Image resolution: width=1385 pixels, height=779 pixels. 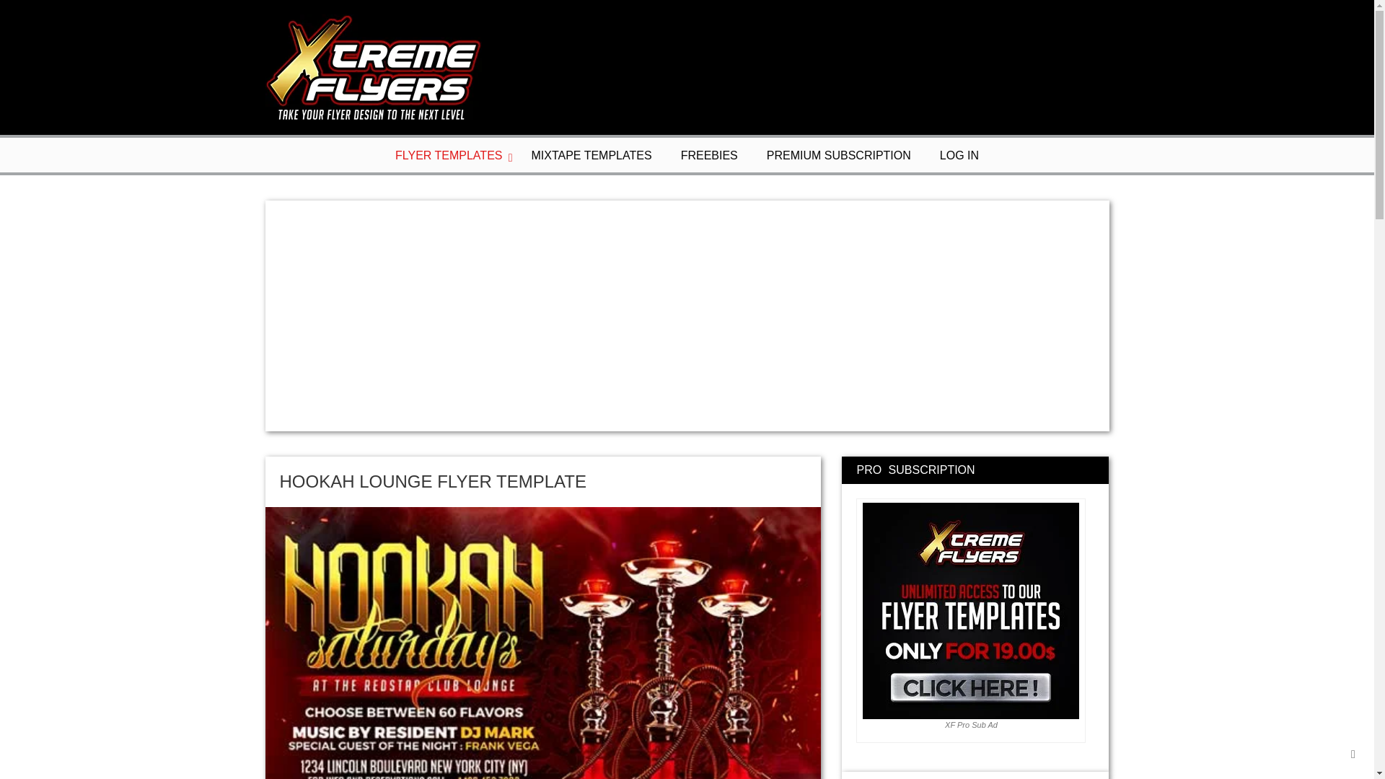 What do you see at coordinates (590, 156) in the screenshot?
I see `MIXTAPE TEMPLATES` at bounding box center [590, 156].